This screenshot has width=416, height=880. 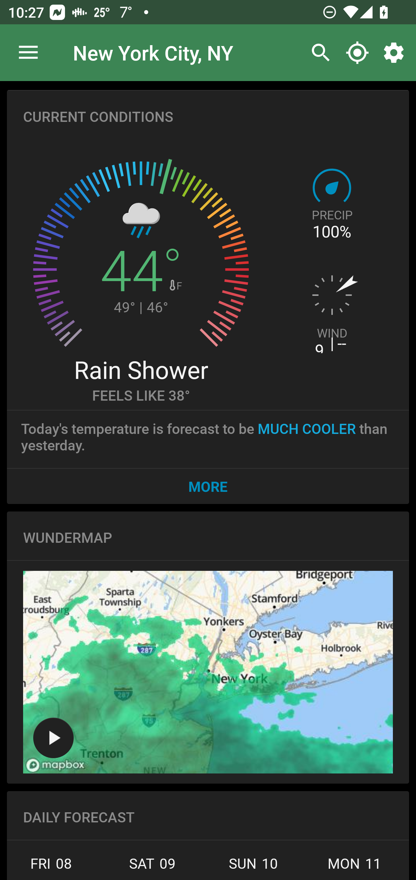 What do you see at coordinates (153, 52) in the screenshot?
I see `New York City, NY` at bounding box center [153, 52].